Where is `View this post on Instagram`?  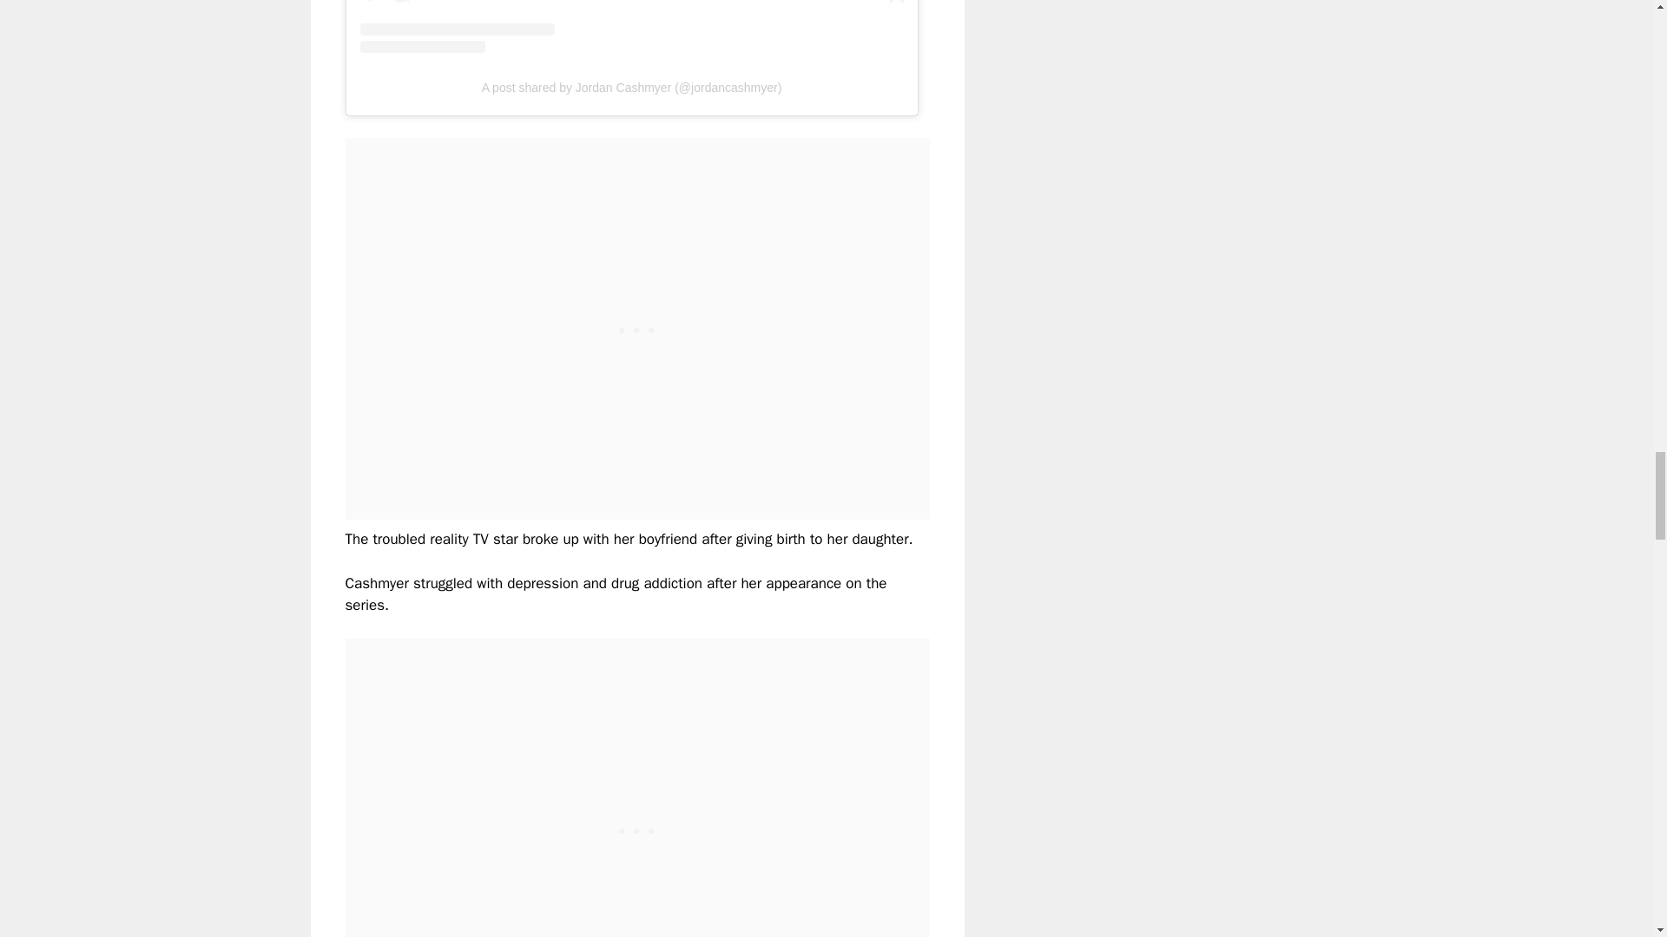 View this post on Instagram is located at coordinates (631, 26).